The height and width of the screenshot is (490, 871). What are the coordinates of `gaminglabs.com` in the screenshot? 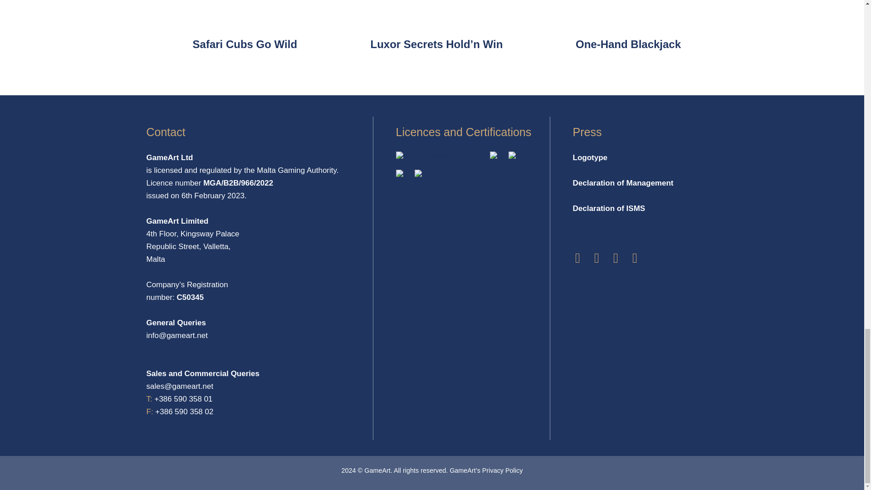 It's located at (512, 156).